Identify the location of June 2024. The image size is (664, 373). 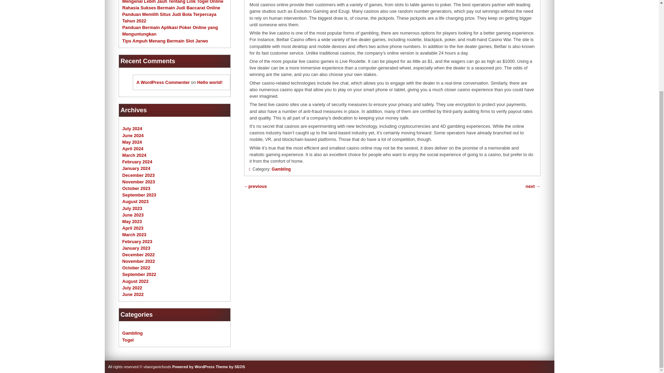
(133, 135).